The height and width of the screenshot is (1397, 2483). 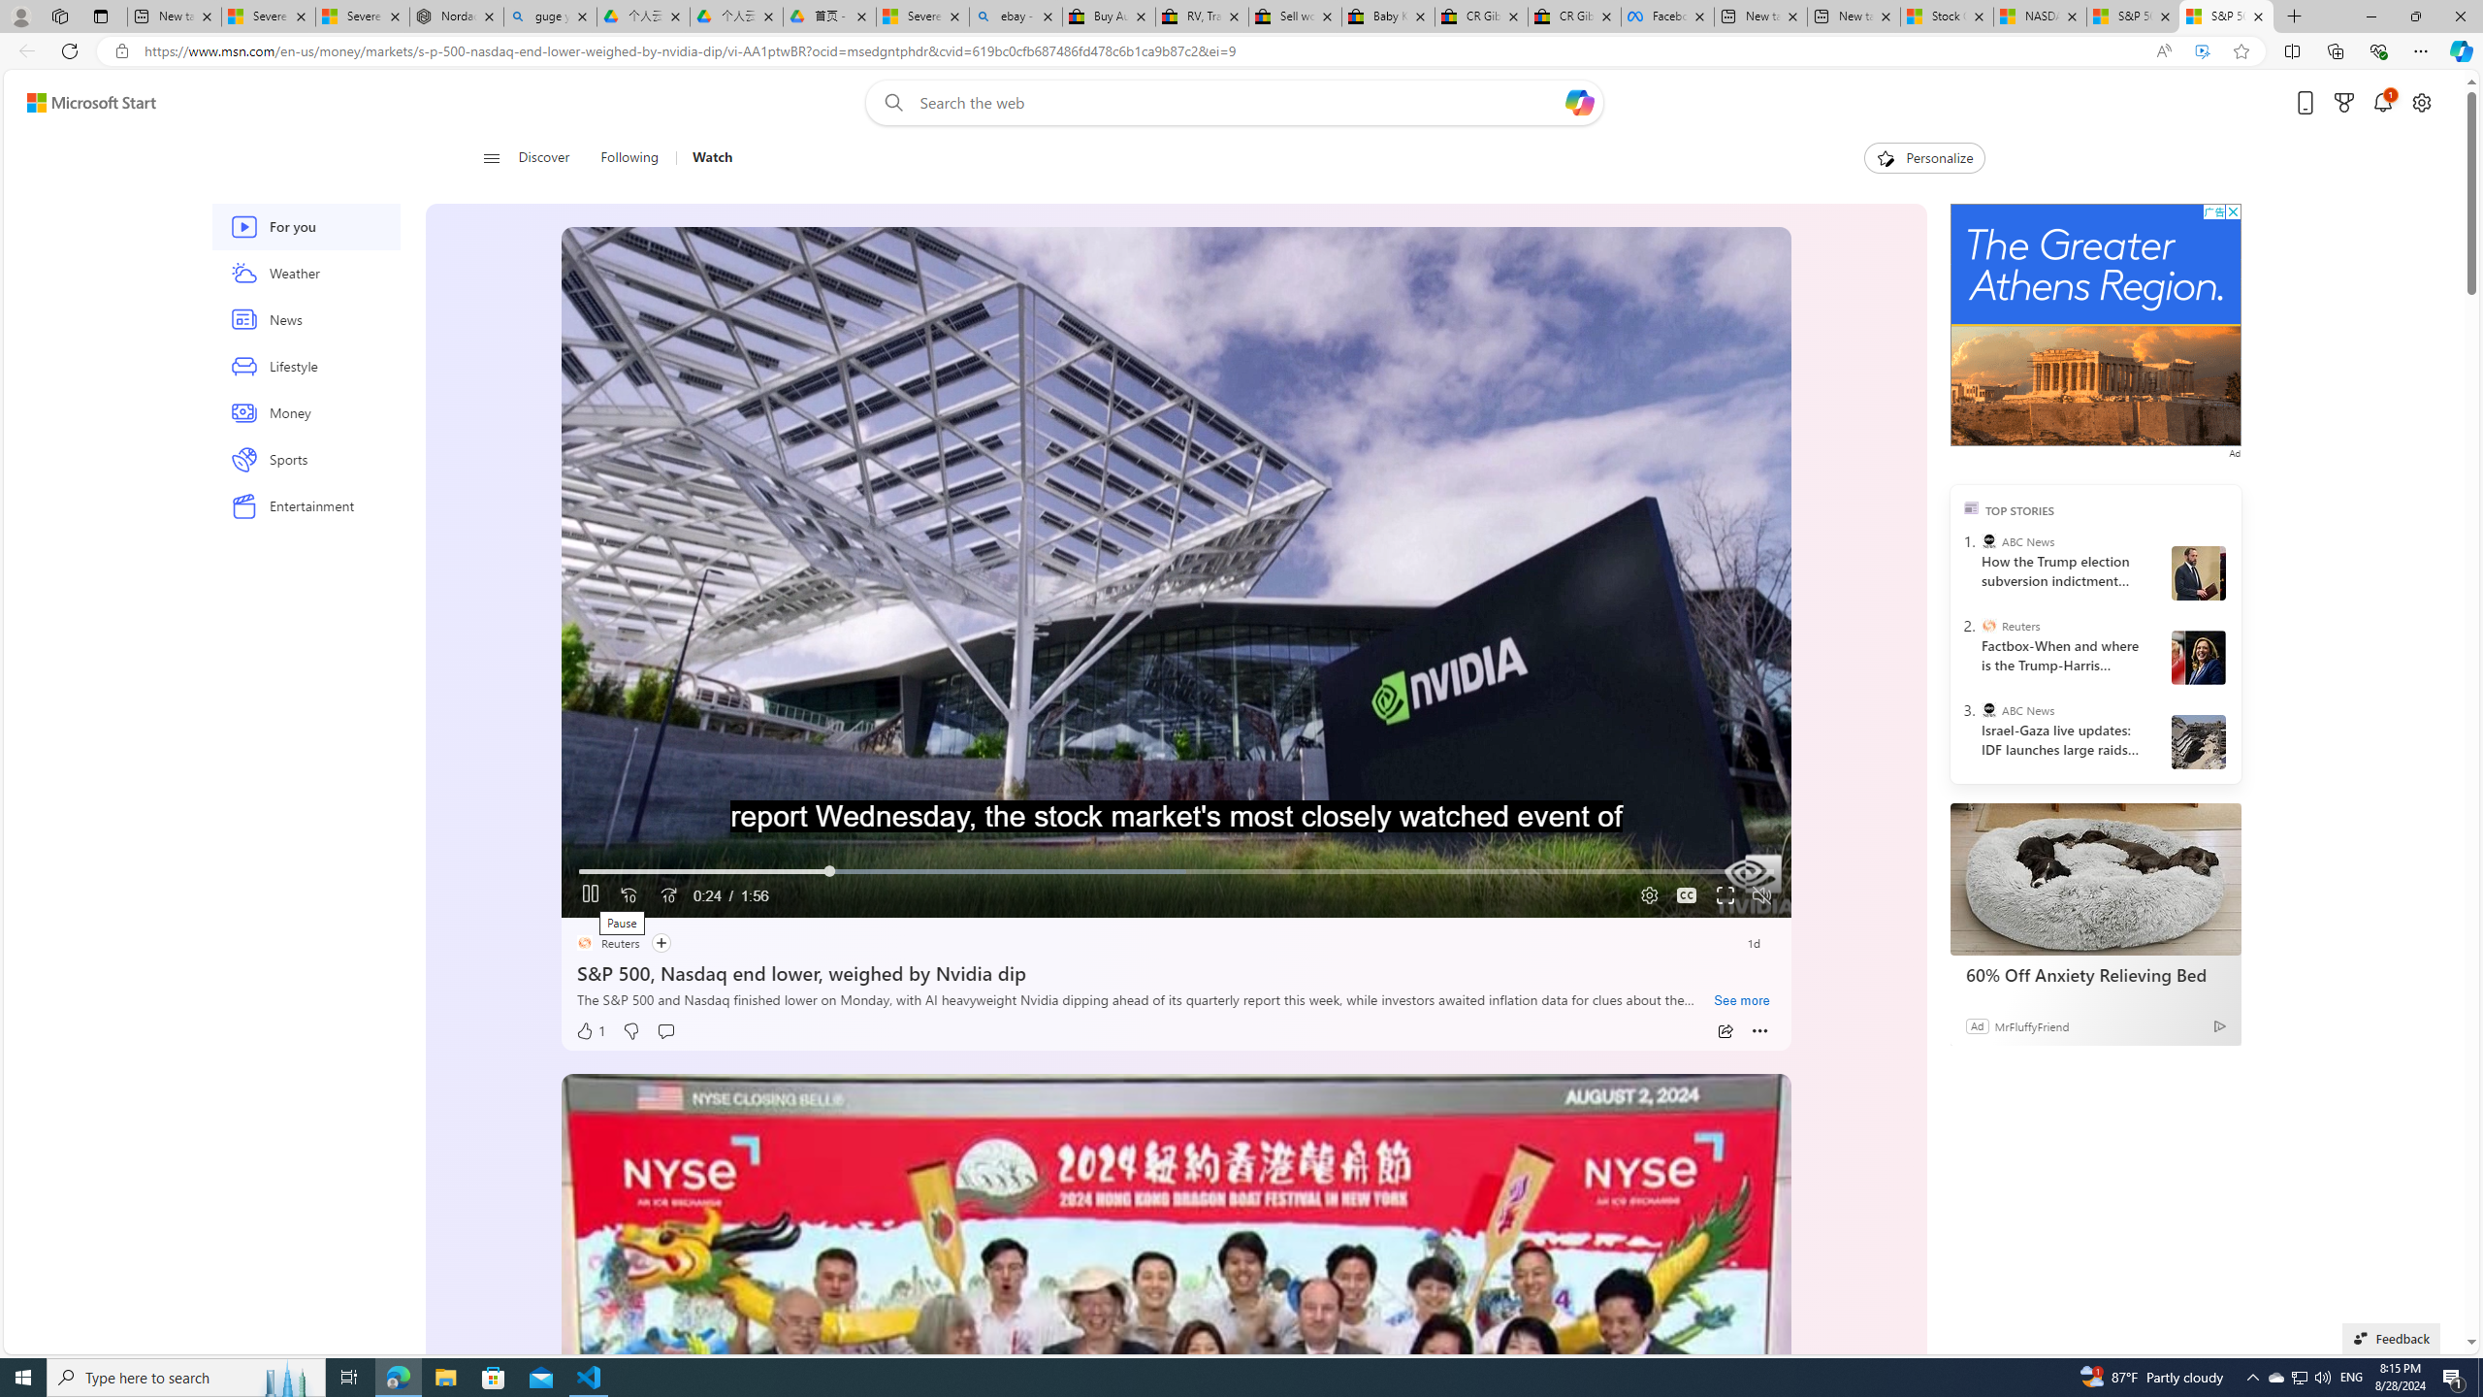 I want to click on Follow, so click(x=660, y=943).